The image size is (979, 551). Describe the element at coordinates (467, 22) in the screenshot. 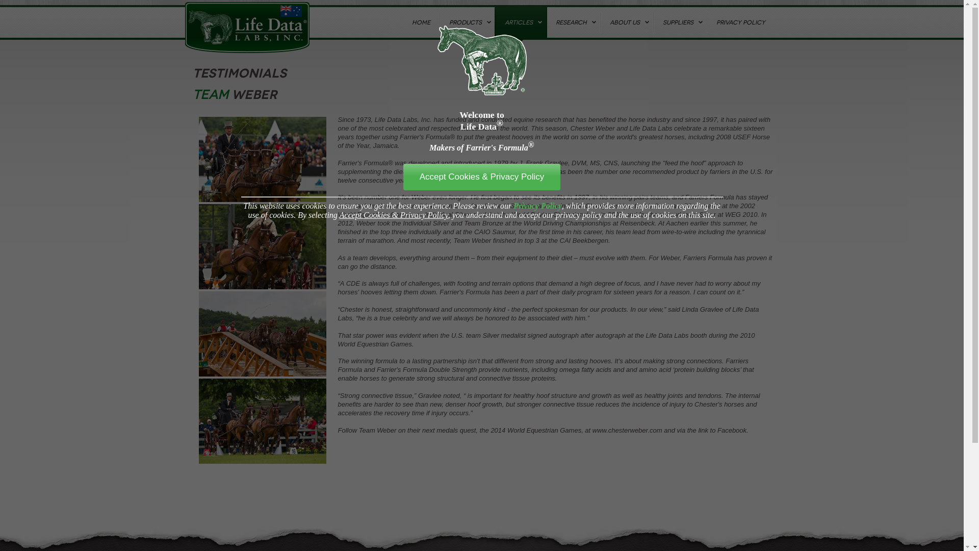

I see `PRODUCTS` at that location.